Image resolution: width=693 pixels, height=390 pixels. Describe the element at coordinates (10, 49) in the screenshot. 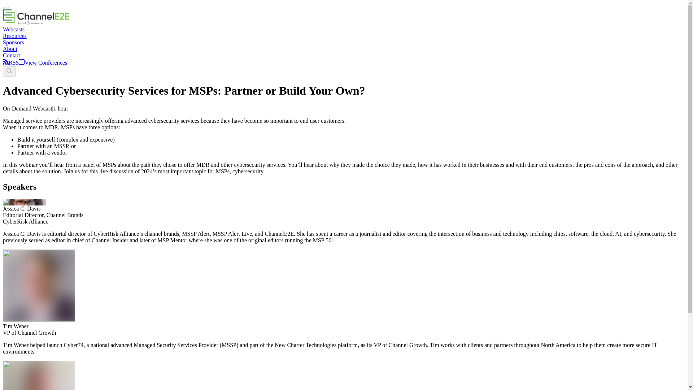

I see `About` at that location.